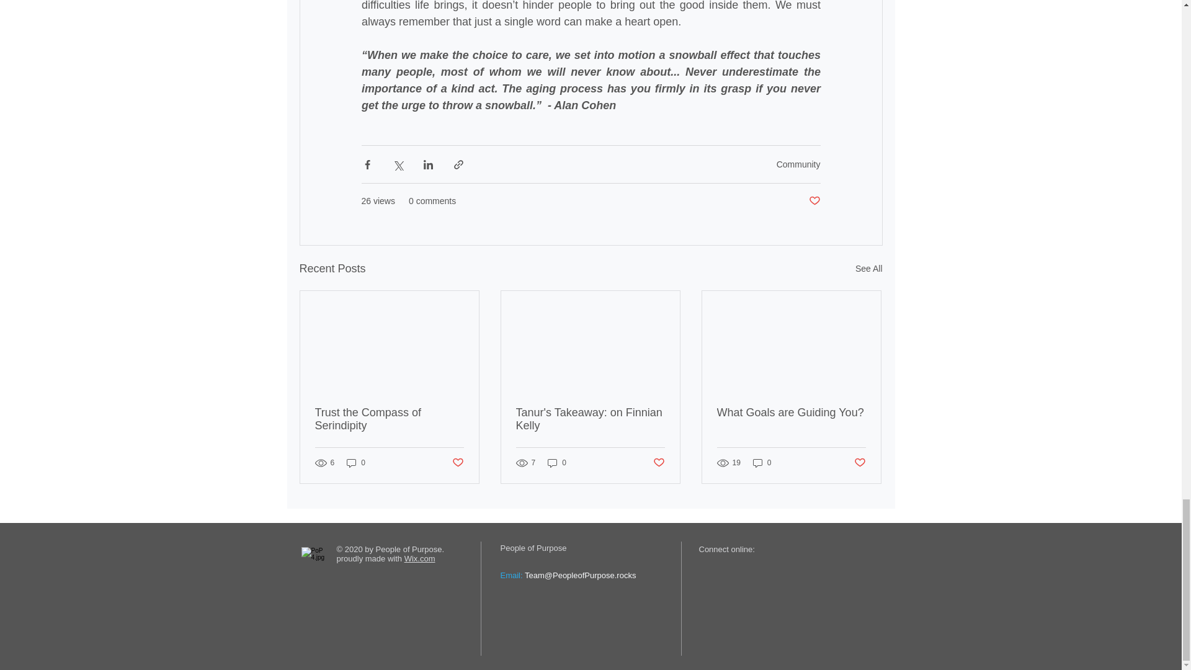 This screenshot has height=670, width=1191. I want to click on Post not marked as liked, so click(659, 463).